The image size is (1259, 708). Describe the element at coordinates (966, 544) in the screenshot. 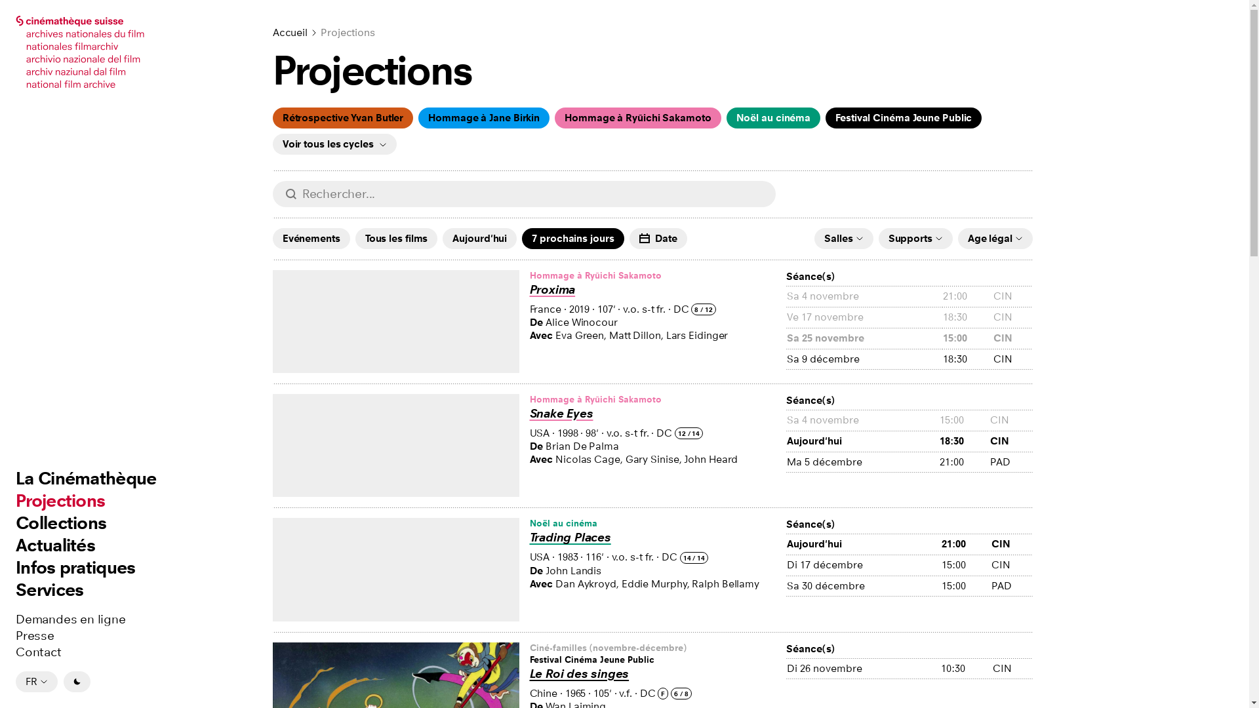

I see `21:00` at that location.